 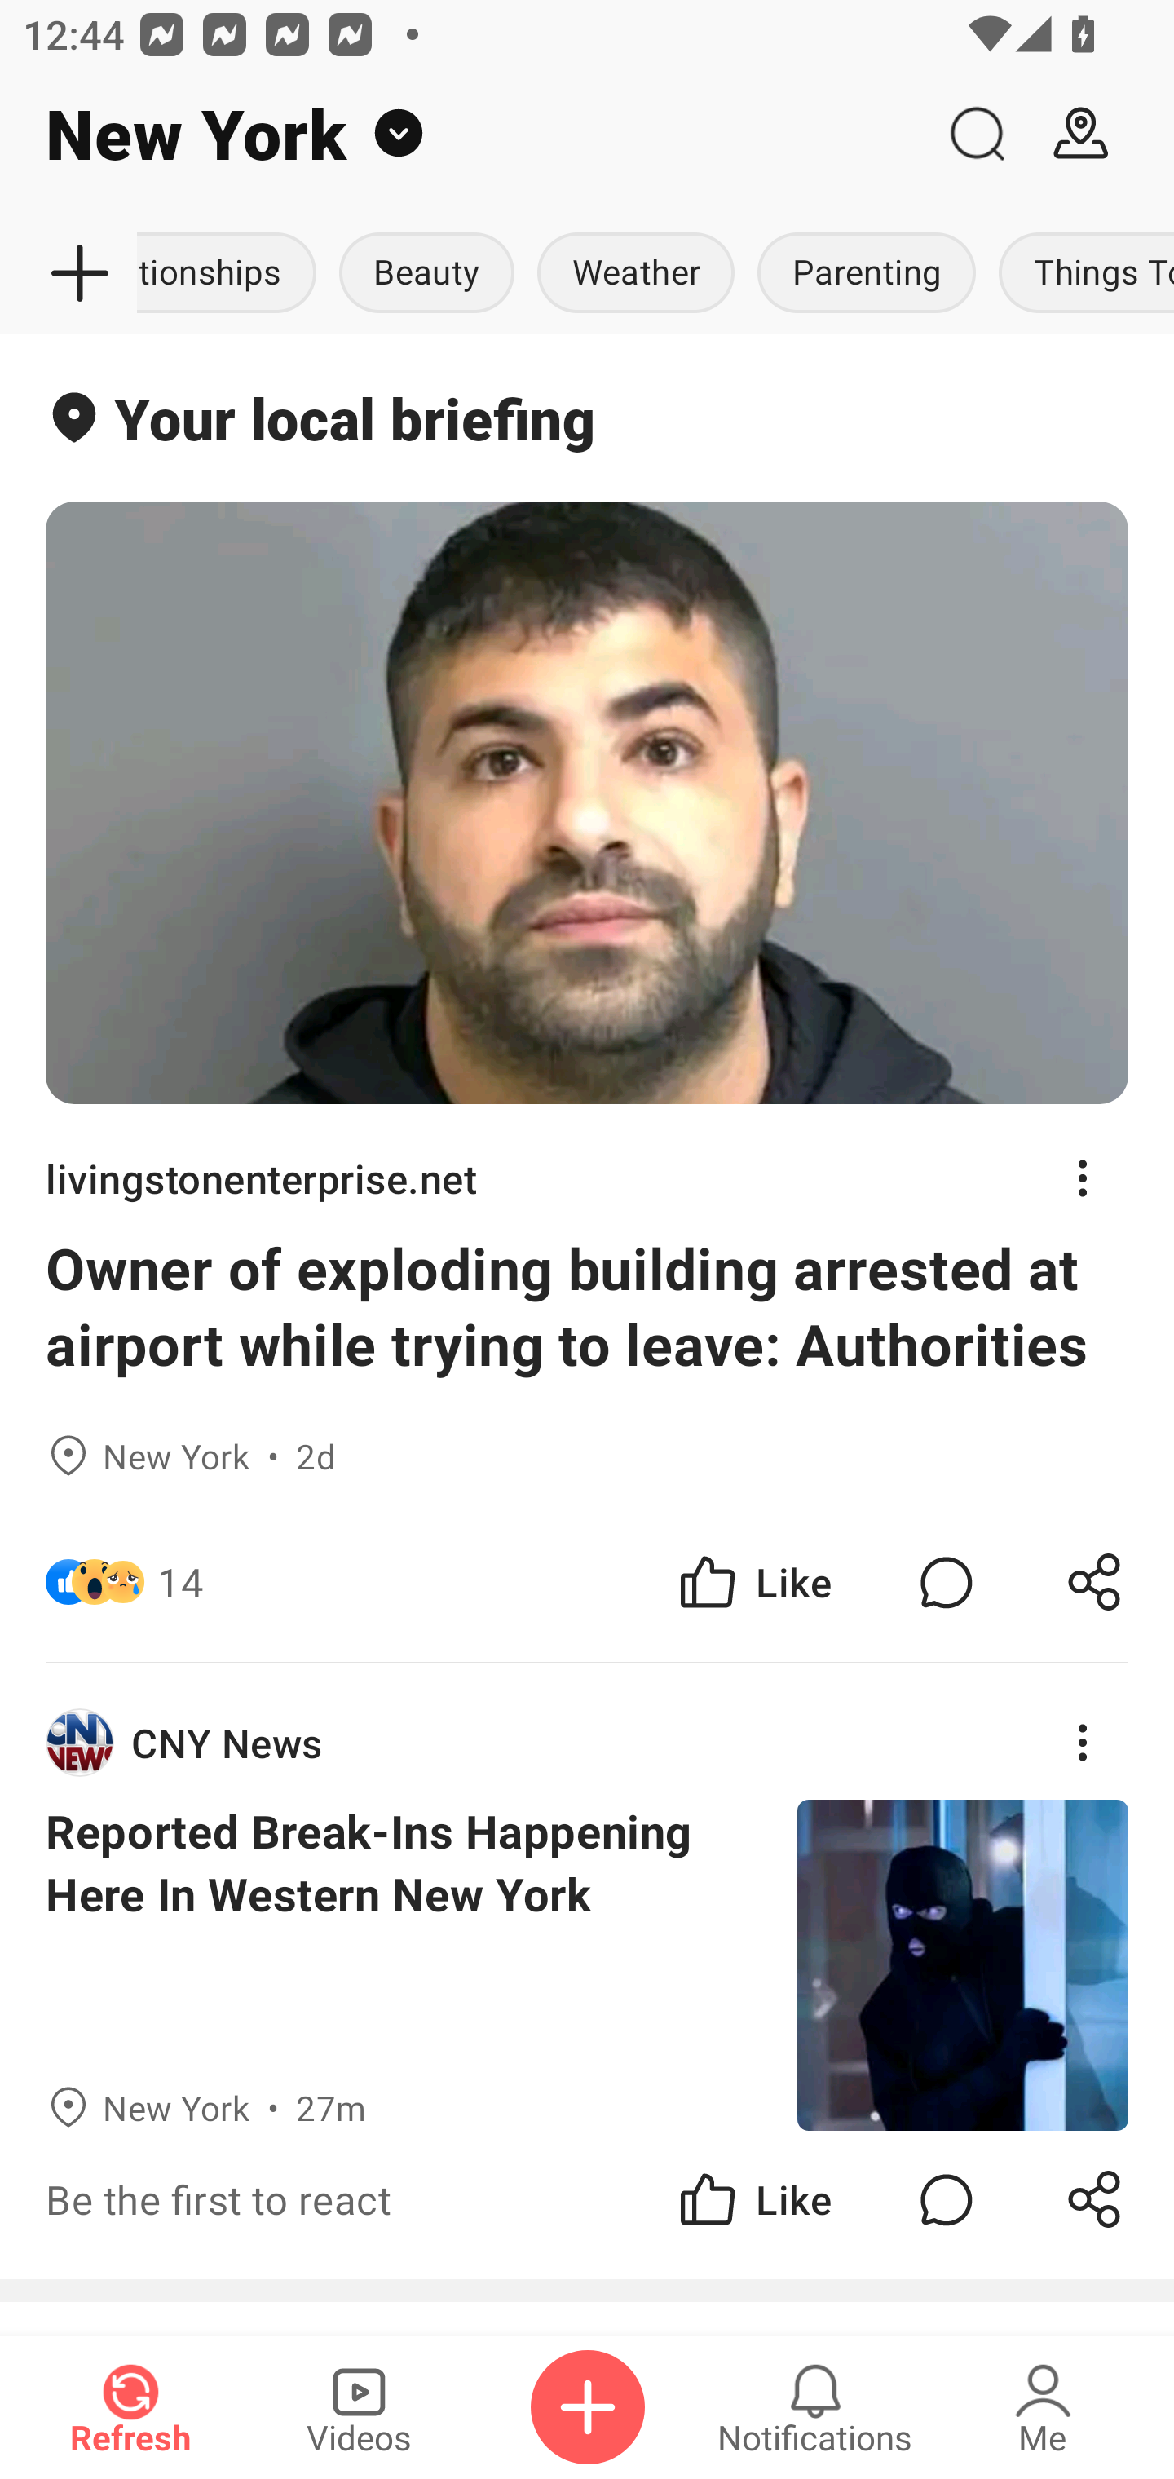 I want to click on Beauty, so click(x=426, y=274).